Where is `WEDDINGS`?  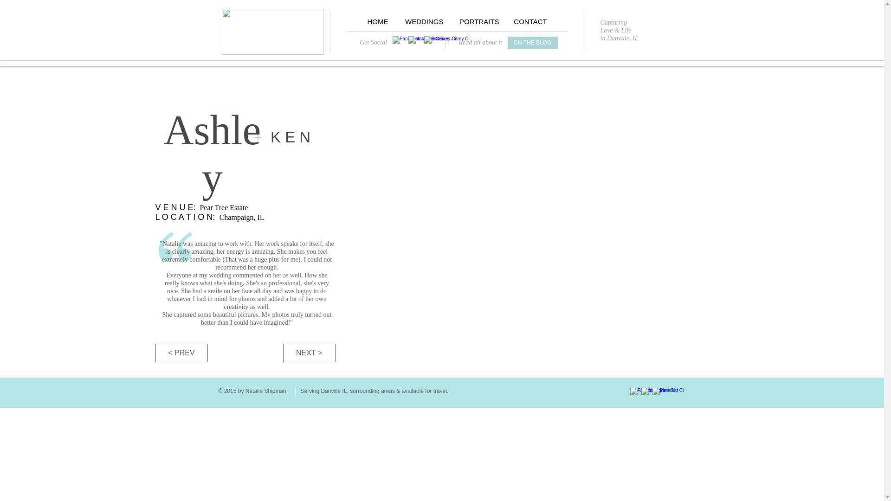 WEDDINGS is located at coordinates (423, 21).